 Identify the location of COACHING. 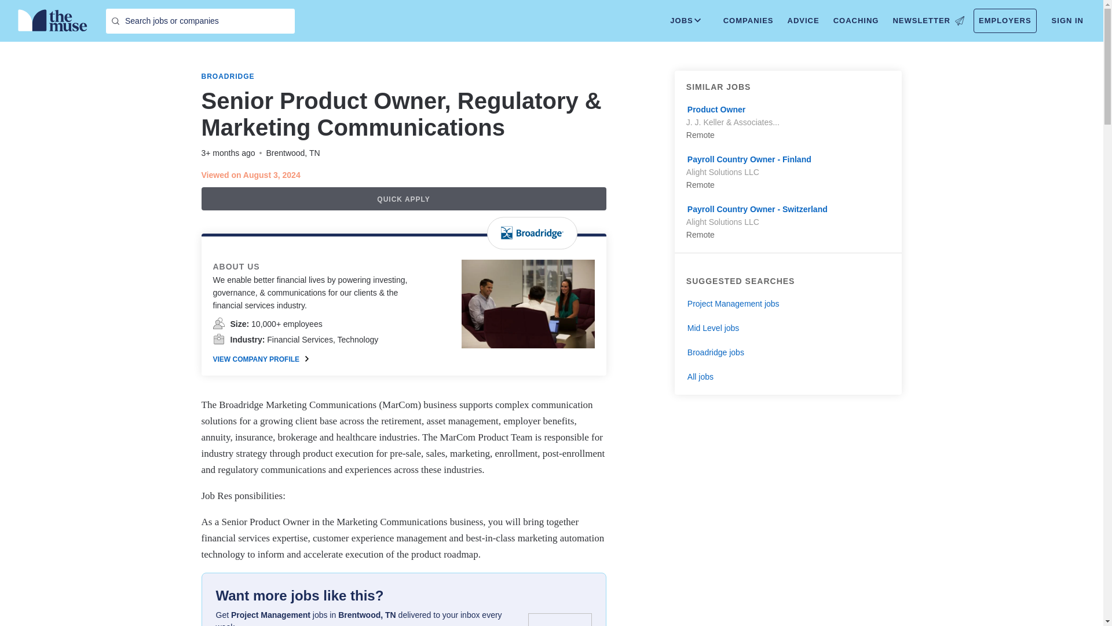
(856, 21).